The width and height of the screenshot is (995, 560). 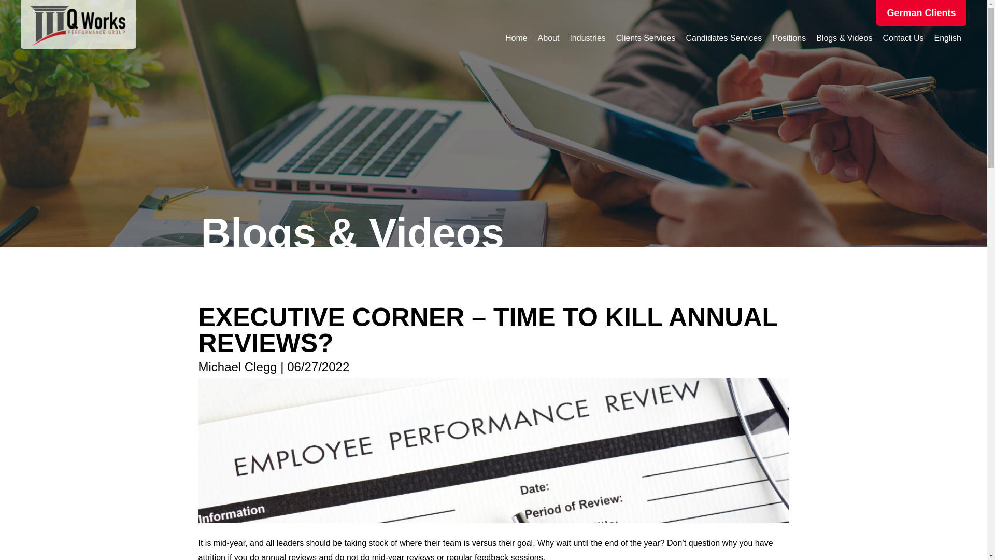 I want to click on Industries, so click(x=587, y=38).